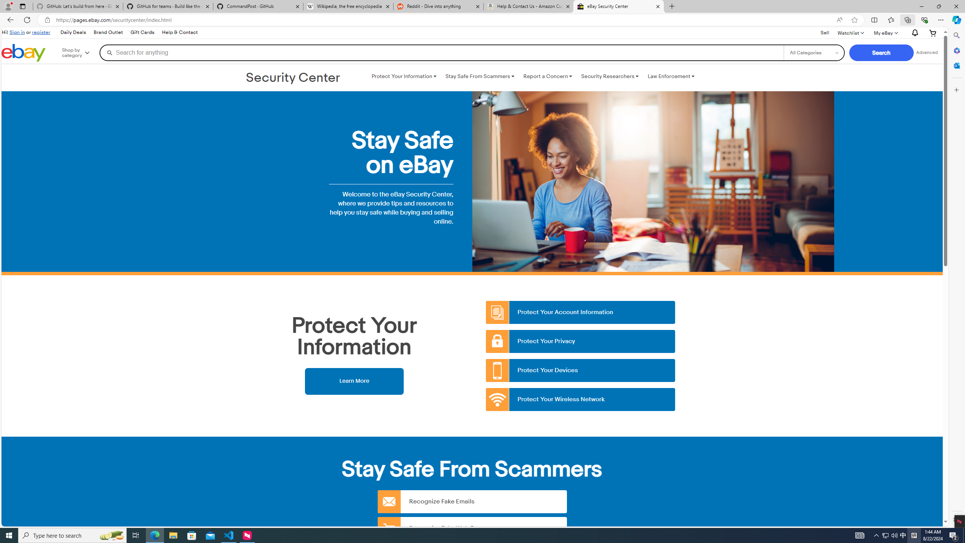  Describe the element at coordinates (610, 76) in the screenshot. I see `Security Researchers ` at that location.